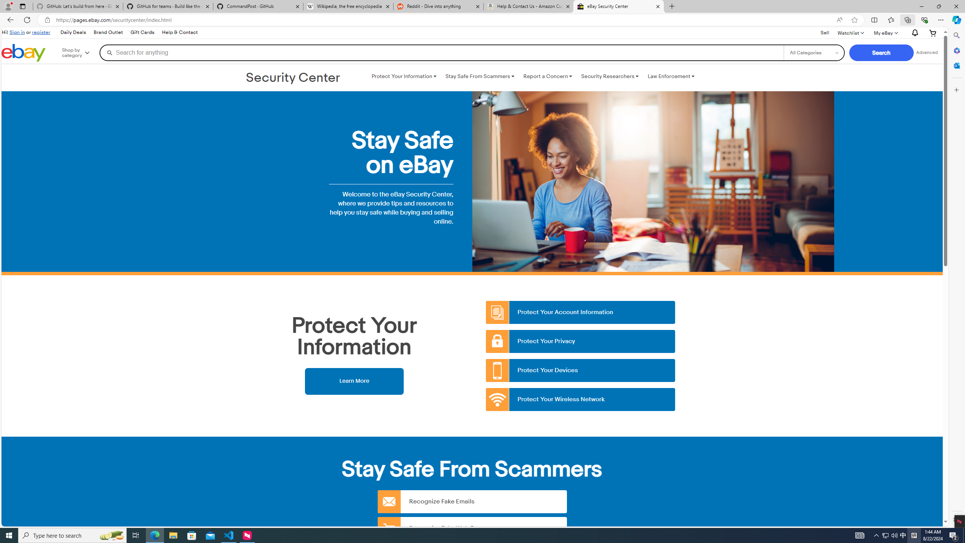  Describe the element at coordinates (610, 76) in the screenshot. I see `Security Researchers ` at that location.